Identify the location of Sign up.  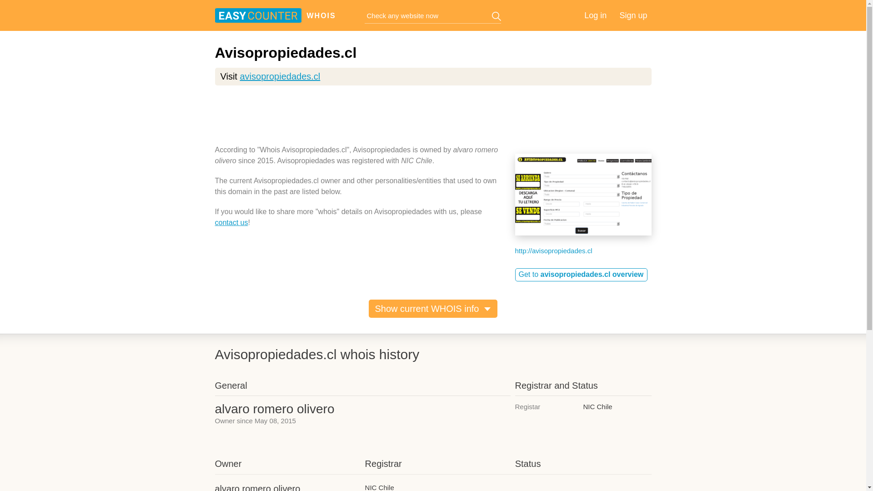
(633, 15).